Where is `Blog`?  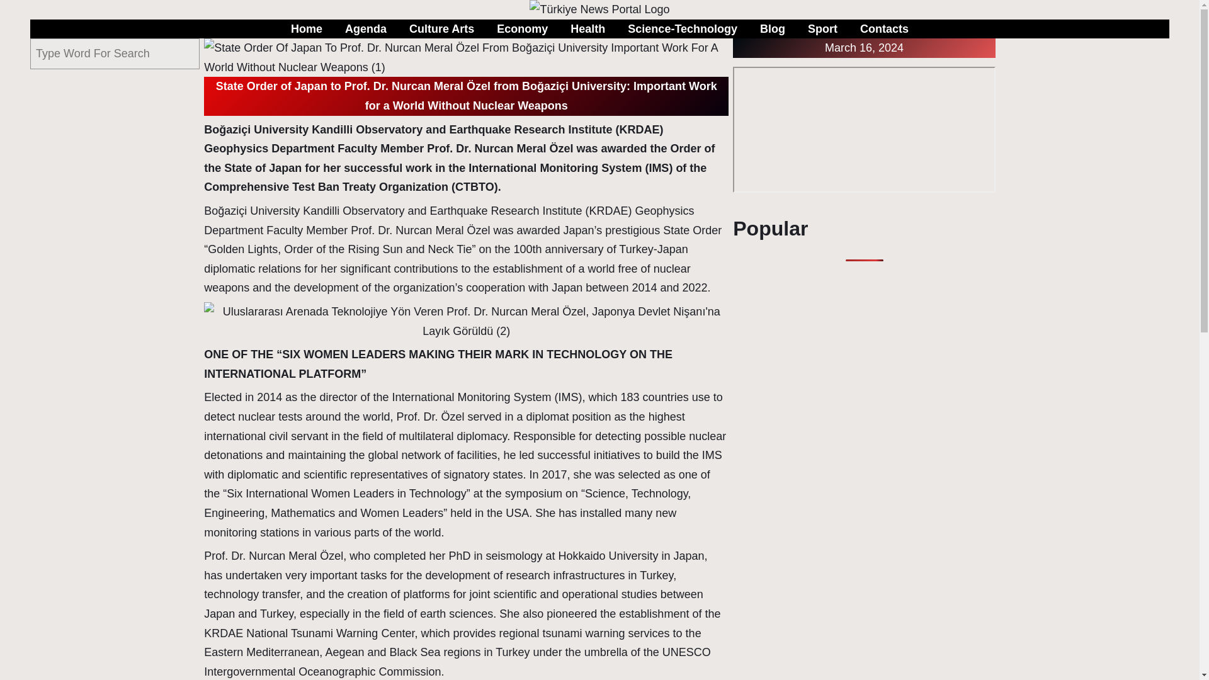 Blog is located at coordinates (772, 29).